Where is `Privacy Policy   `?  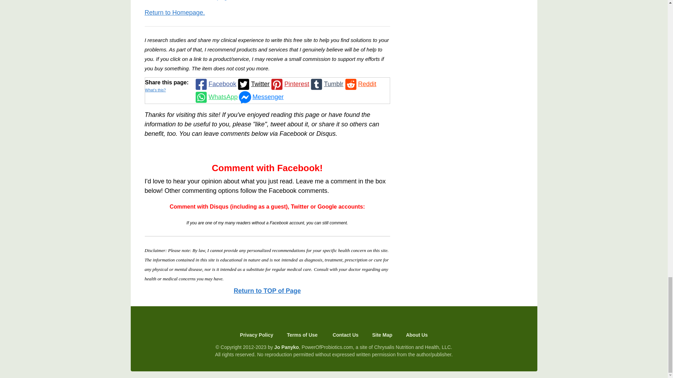 Privacy Policy    is located at coordinates (259, 335).